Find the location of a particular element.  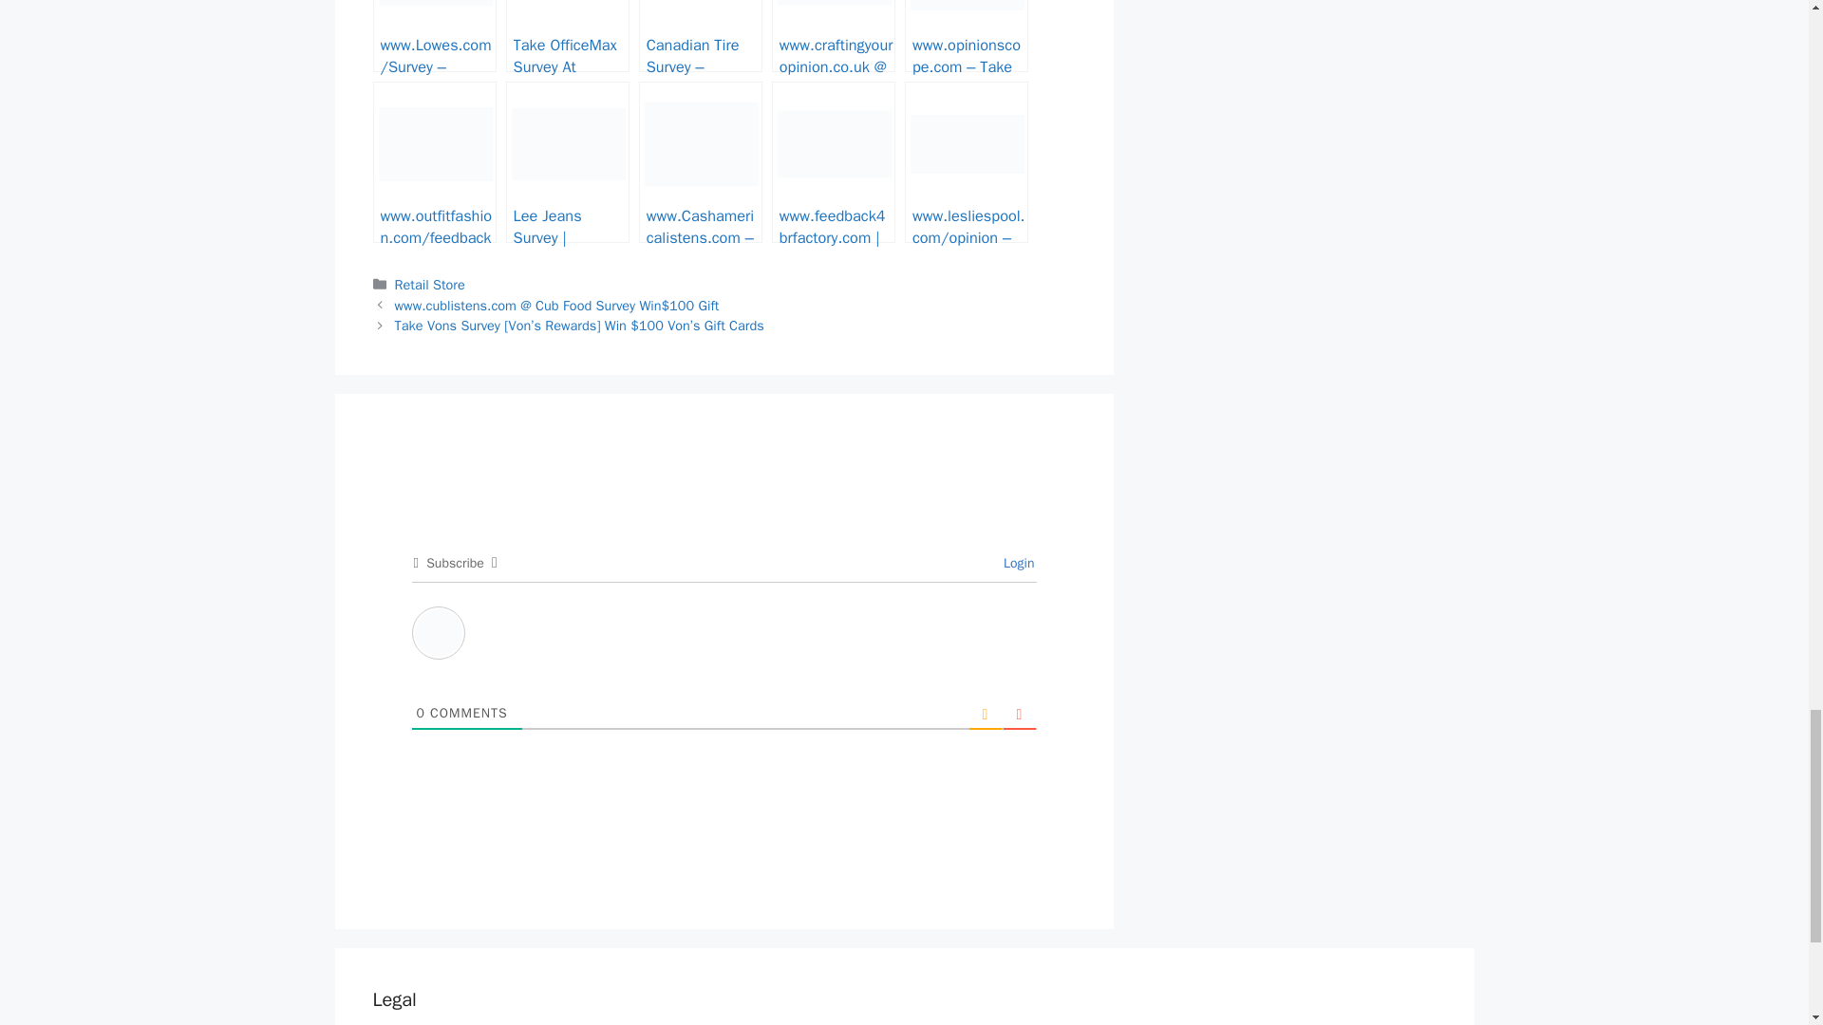

Retail Store is located at coordinates (429, 284).